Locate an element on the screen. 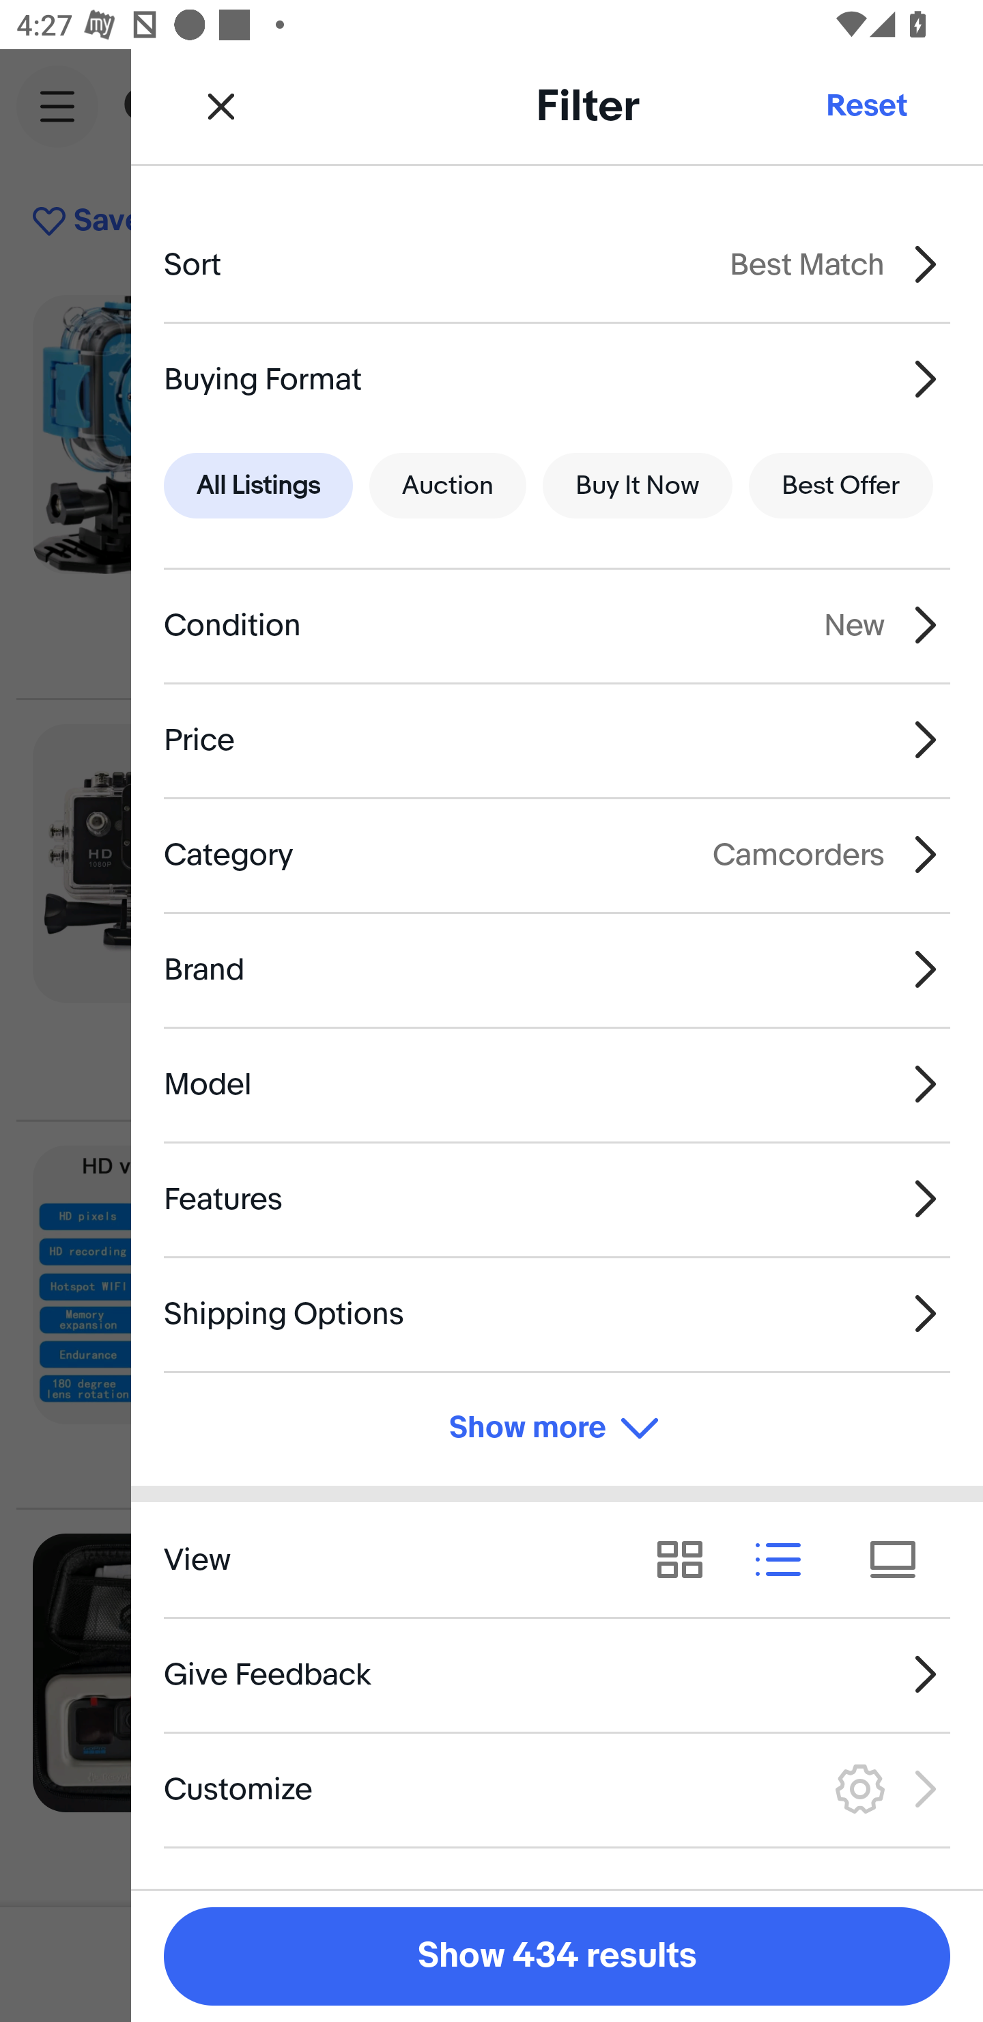 Image resolution: width=983 pixels, height=2022 pixels. Price is located at coordinates (557, 740).